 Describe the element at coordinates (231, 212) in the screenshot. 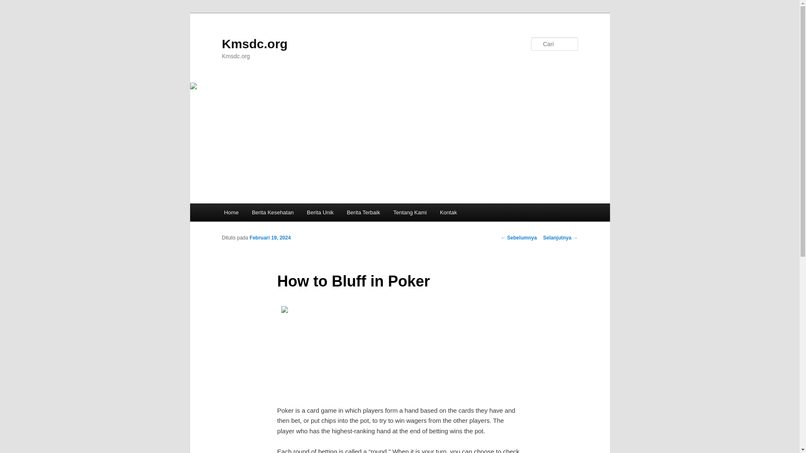

I see `Home` at that location.